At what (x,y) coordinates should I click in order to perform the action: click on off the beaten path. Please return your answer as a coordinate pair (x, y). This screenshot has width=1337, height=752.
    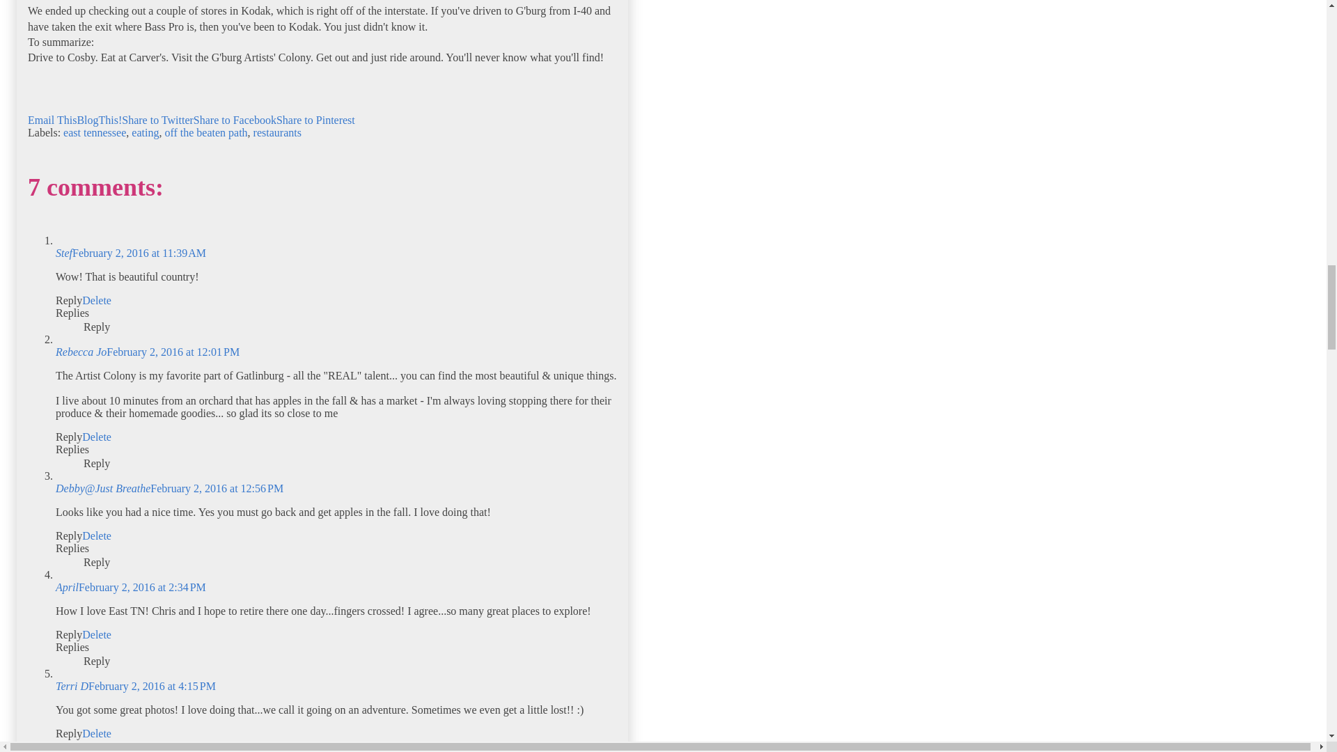
    Looking at the image, I should click on (206, 132).